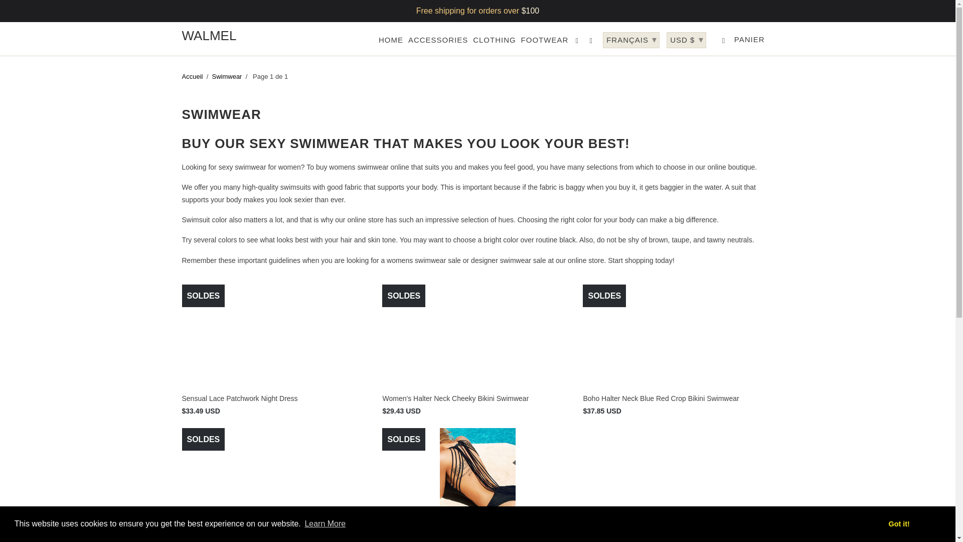  I want to click on Recherche, so click(592, 42).